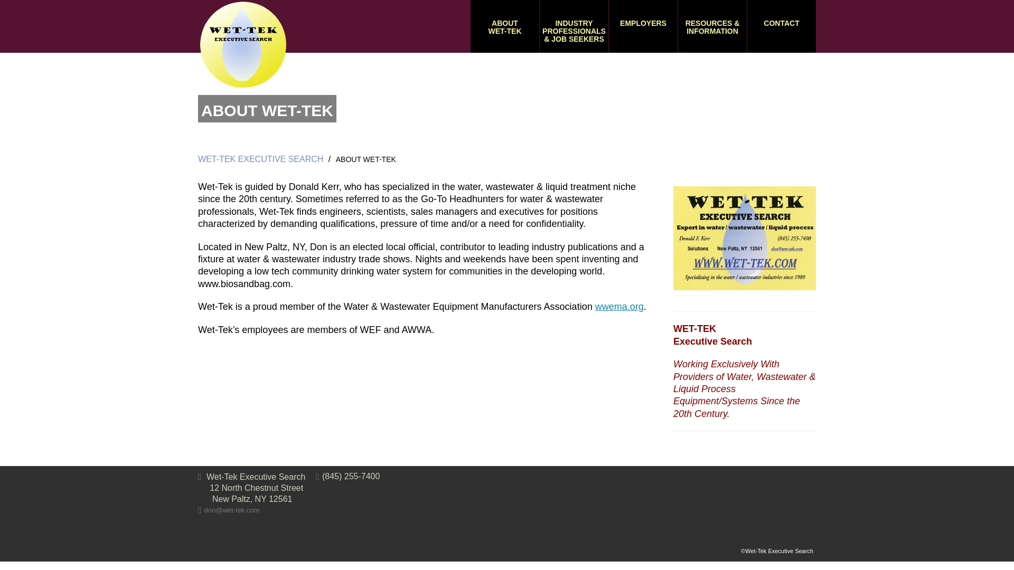  I want to click on EMPLOYERS, so click(643, 26).